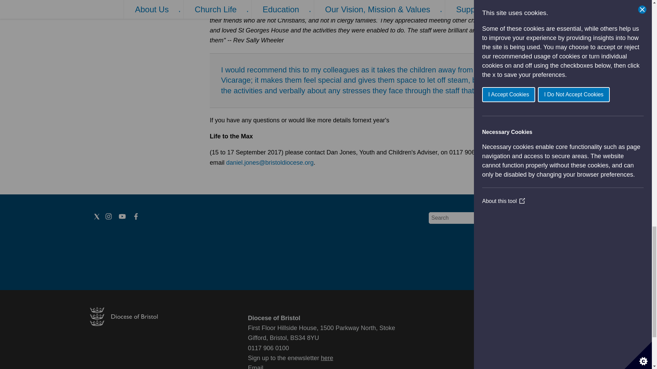  I want to click on Diocese of Bristol Logo, so click(123, 324).